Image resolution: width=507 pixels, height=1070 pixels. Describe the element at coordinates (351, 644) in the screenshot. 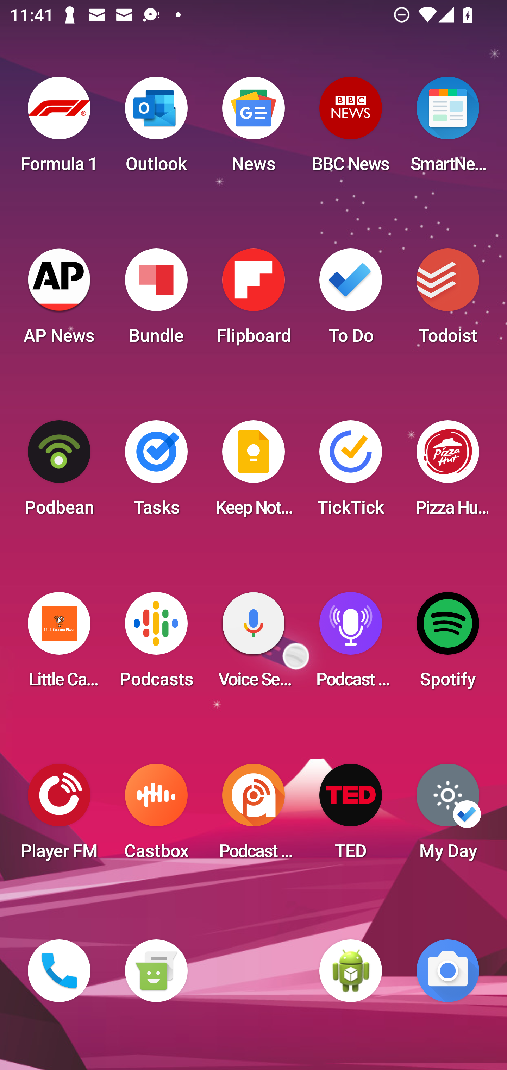

I see `Podcast Player` at that location.